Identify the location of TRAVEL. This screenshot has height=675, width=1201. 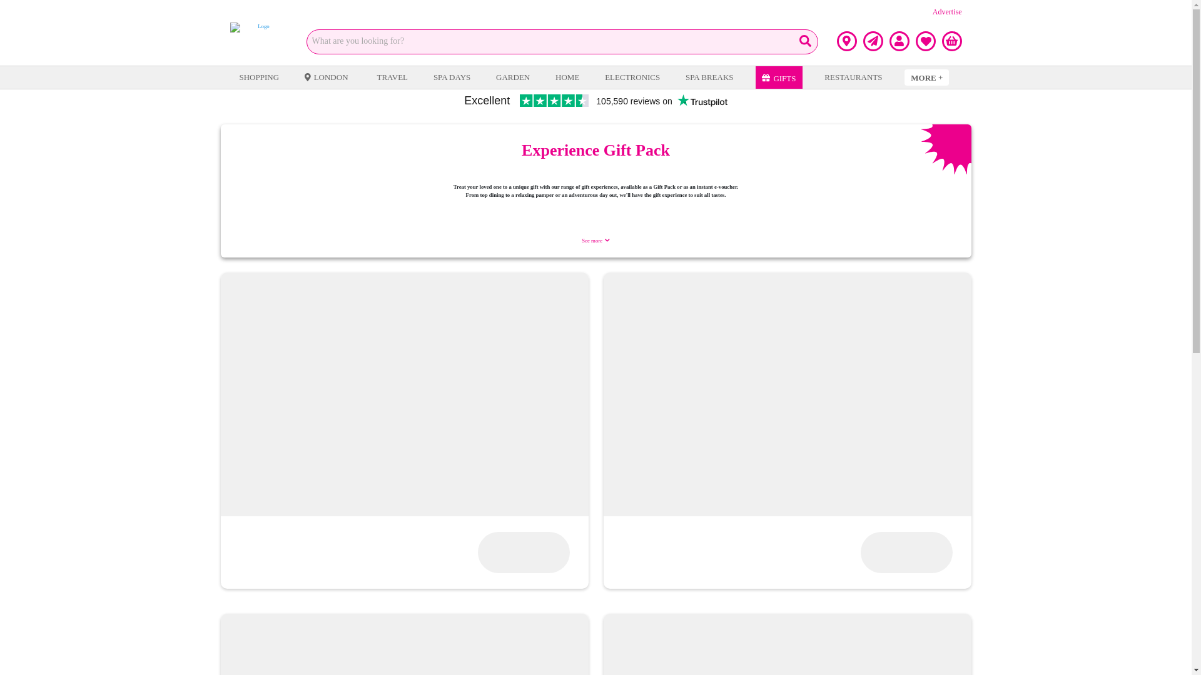
(392, 77).